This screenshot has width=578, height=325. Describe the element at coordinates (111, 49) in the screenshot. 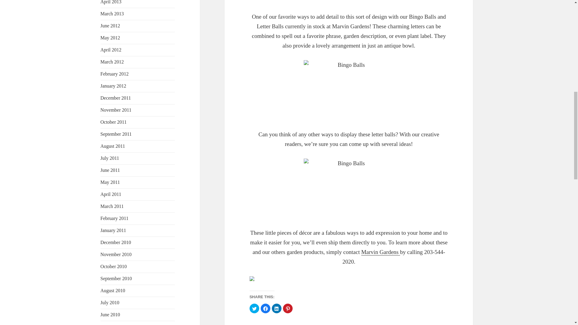

I see `April 2012` at that location.